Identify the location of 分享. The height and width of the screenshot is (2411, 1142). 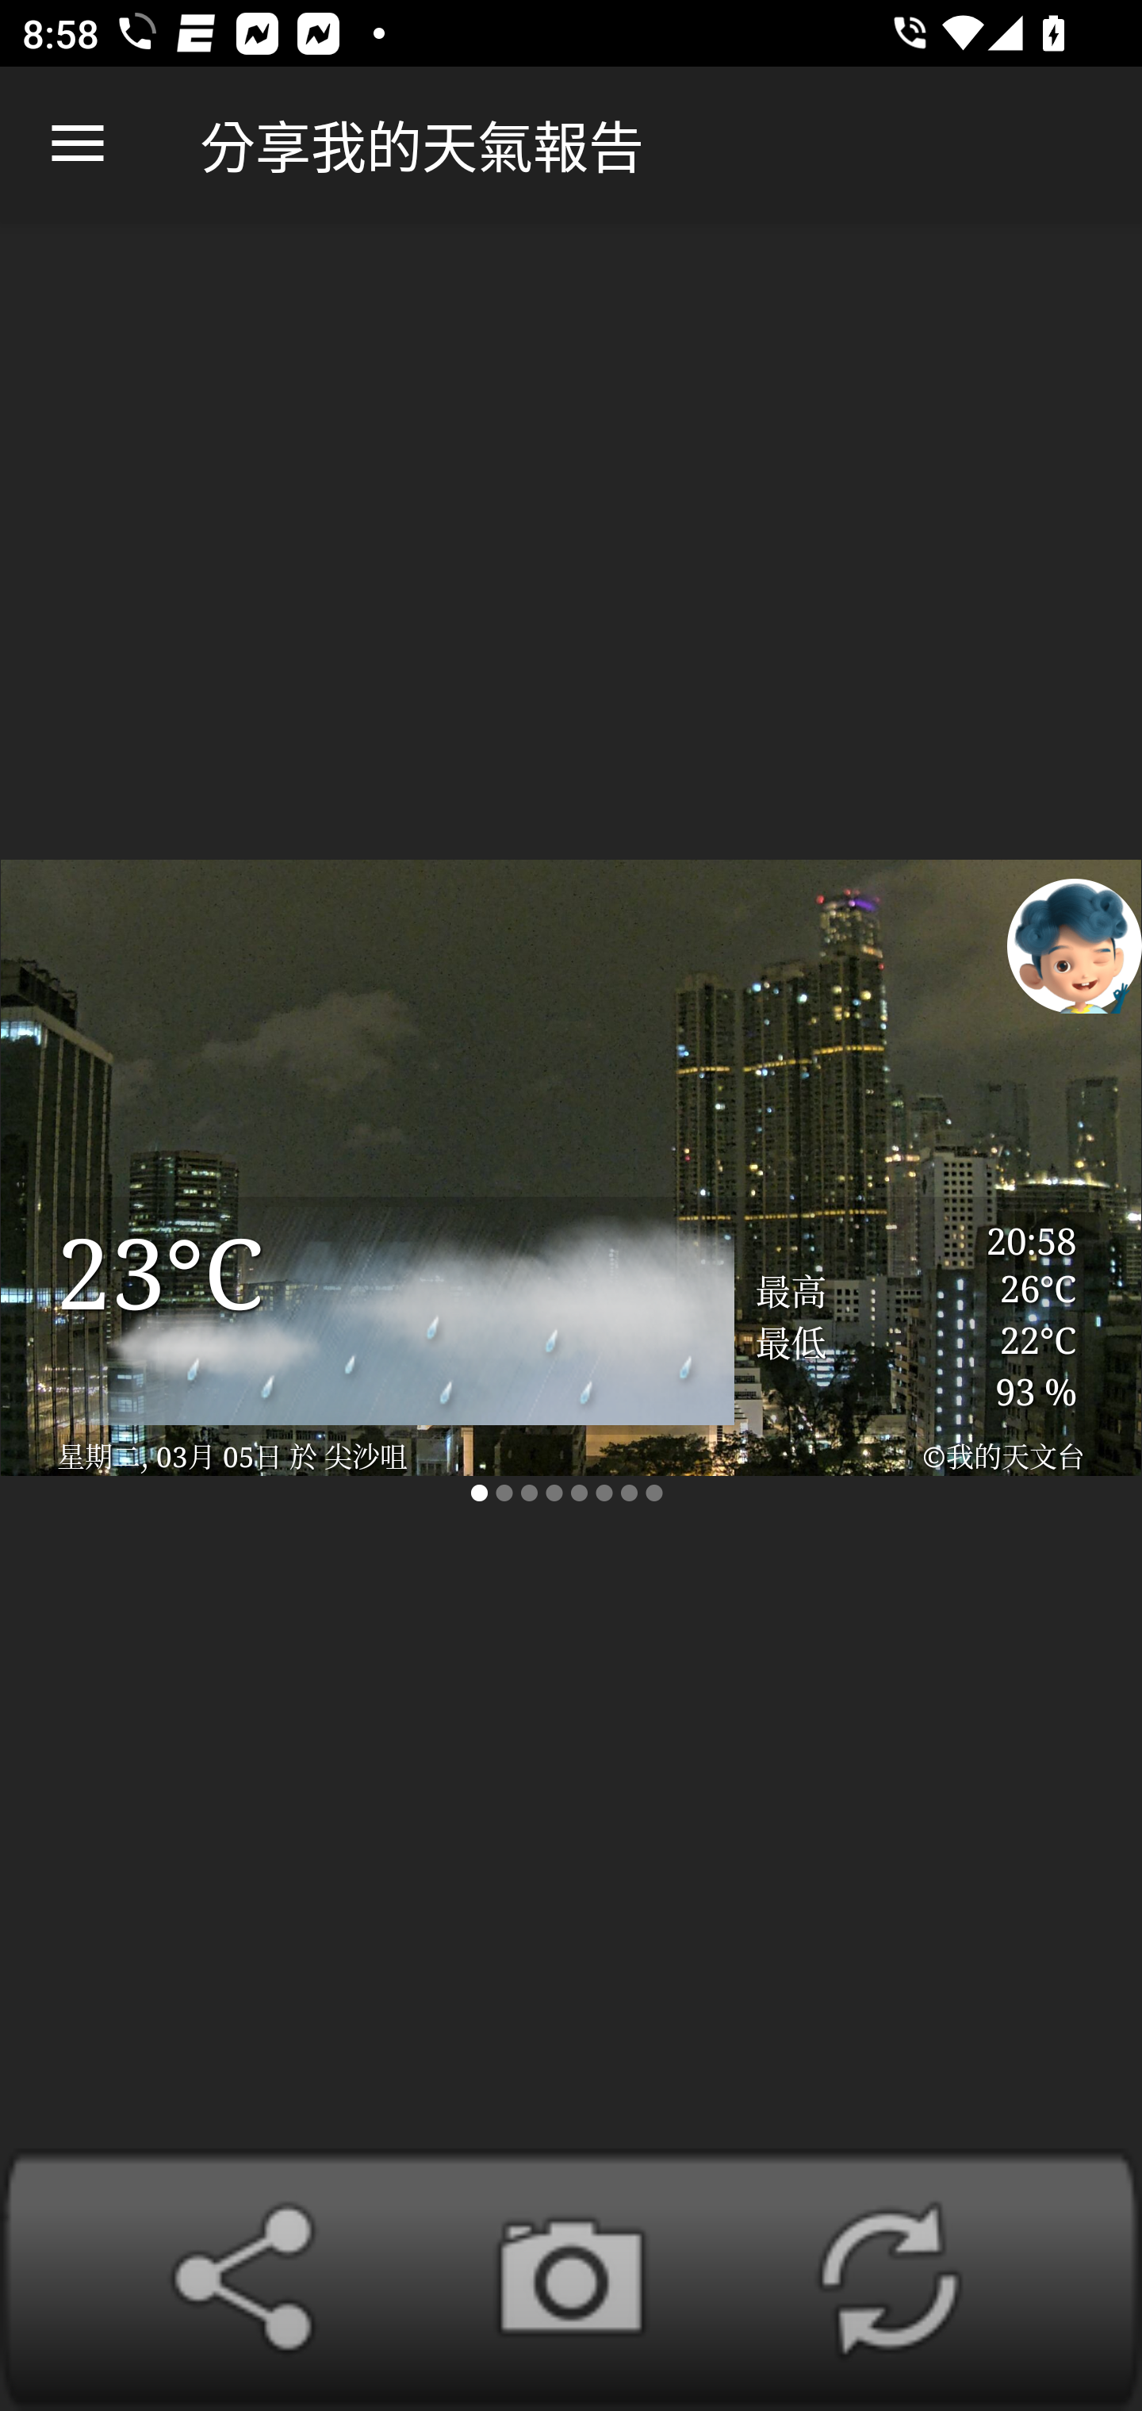
(253, 2279).